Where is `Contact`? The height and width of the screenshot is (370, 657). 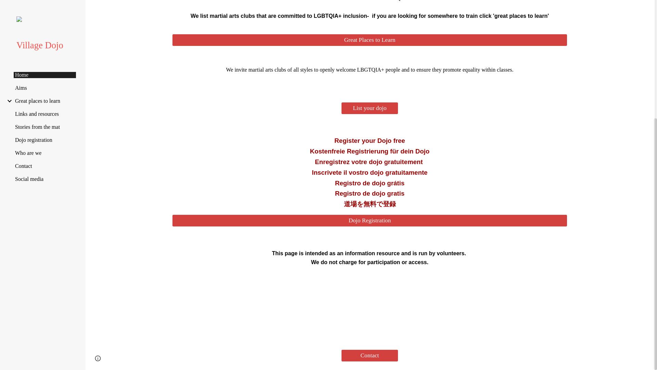
Contact is located at coordinates (370, 355).